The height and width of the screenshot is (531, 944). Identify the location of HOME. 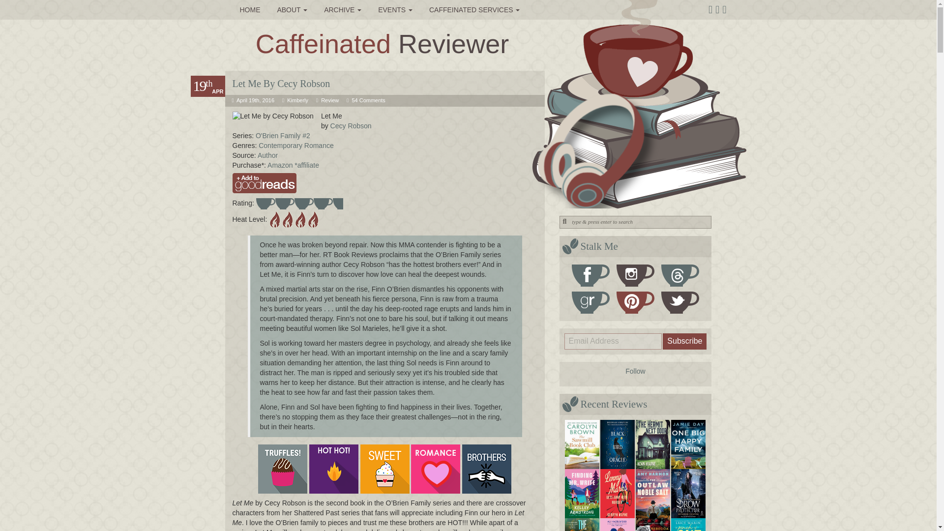
(250, 10).